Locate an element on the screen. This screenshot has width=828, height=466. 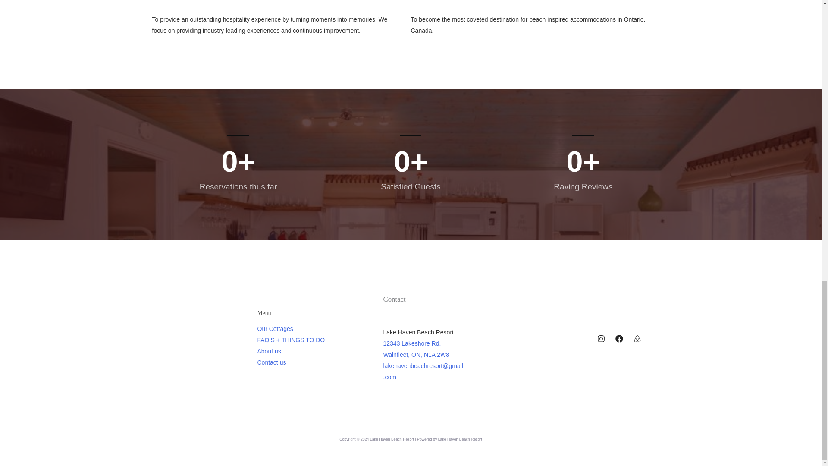
Contact us is located at coordinates (271, 362).